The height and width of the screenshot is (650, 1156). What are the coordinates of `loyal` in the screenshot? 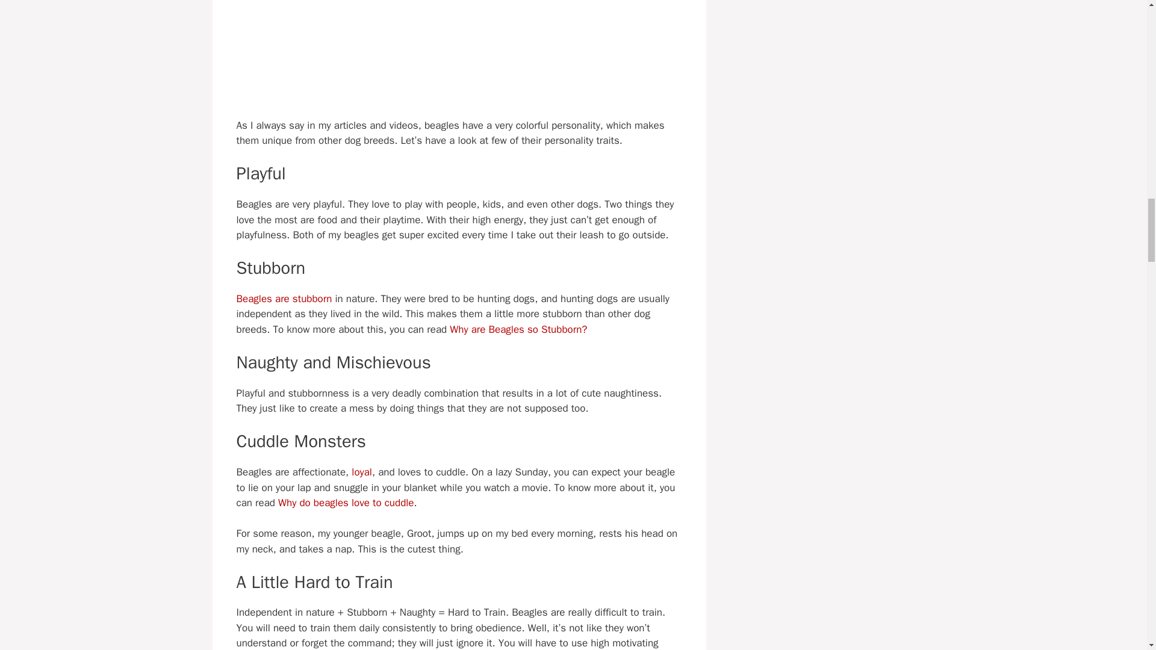 It's located at (361, 472).